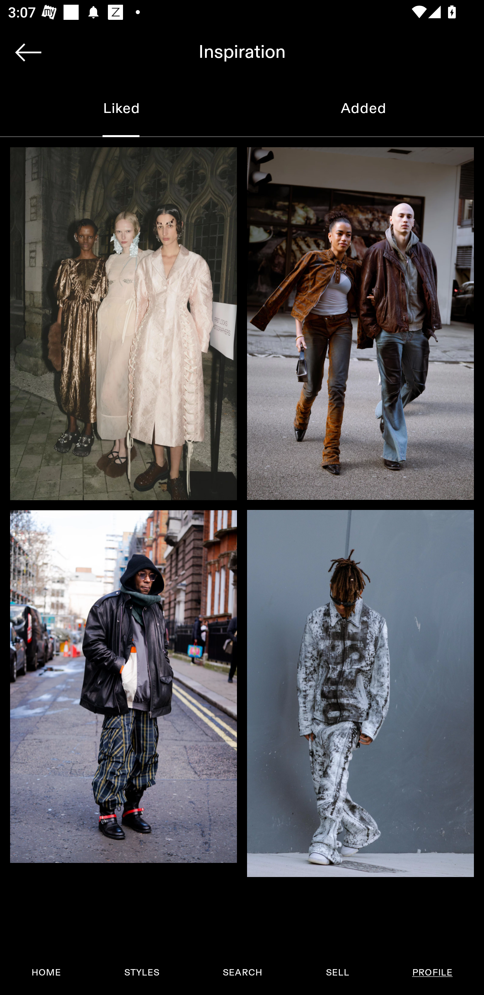 This screenshot has height=995, width=484. I want to click on PROFILE, so click(432, 972).